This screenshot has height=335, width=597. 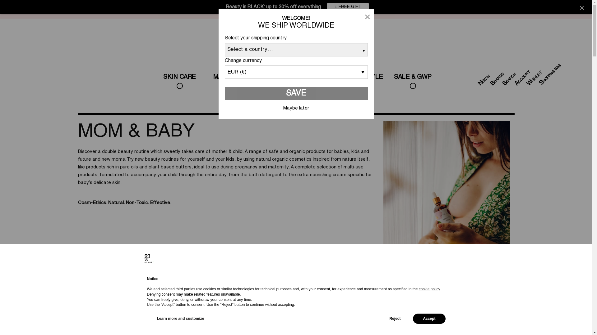 What do you see at coordinates (429, 289) in the screenshot?
I see `cookie policy` at bounding box center [429, 289].